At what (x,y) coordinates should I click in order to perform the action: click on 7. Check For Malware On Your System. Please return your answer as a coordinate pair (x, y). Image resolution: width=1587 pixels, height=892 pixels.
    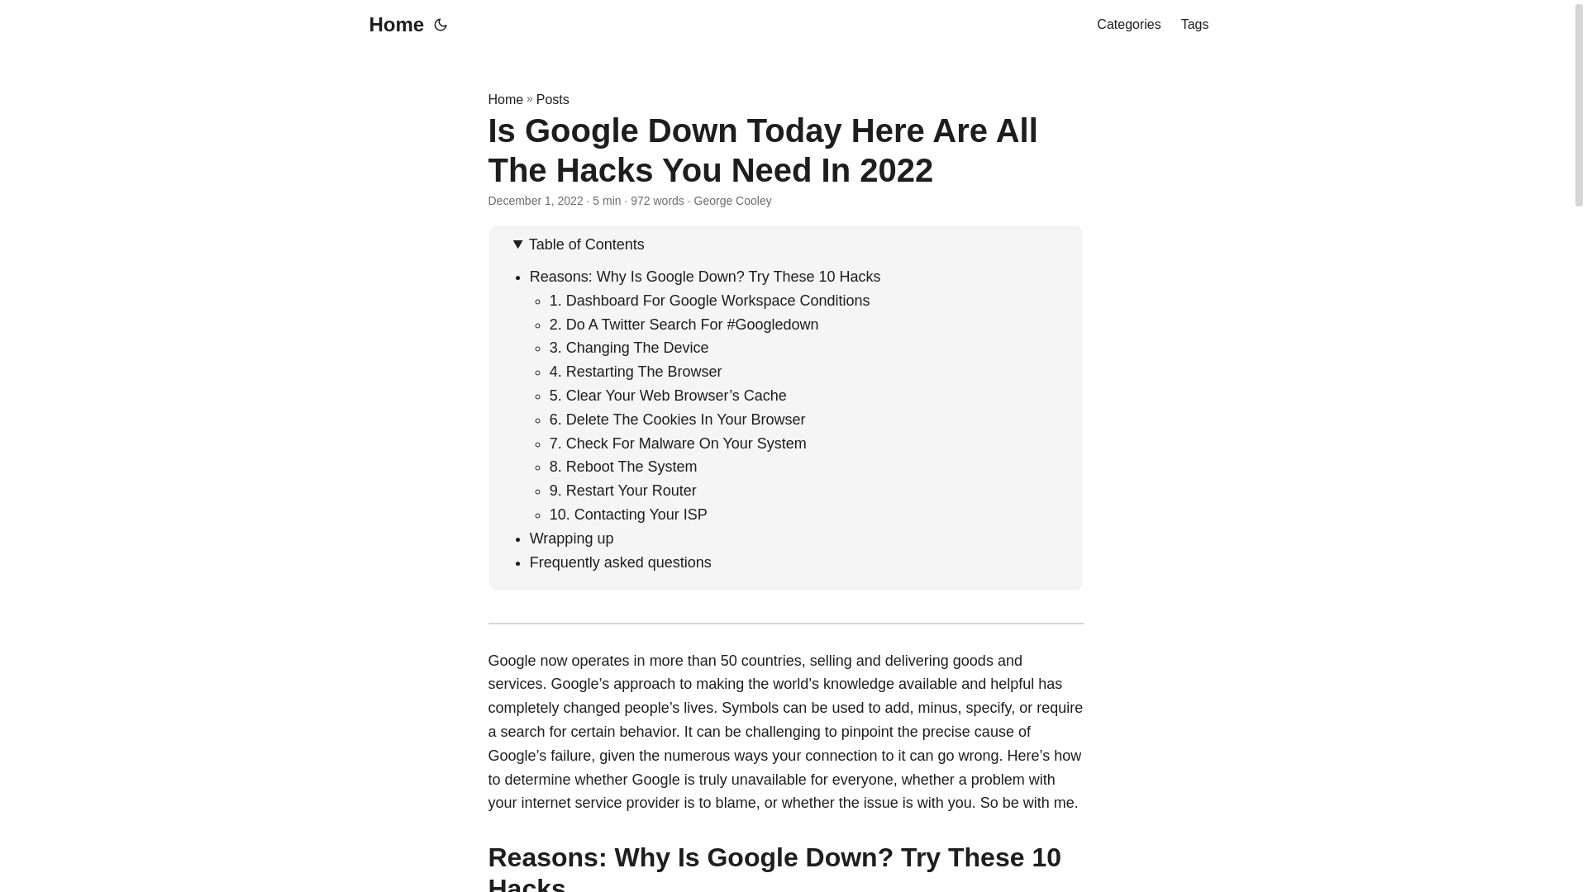
    Looking at the image, I should click on (678, 443).